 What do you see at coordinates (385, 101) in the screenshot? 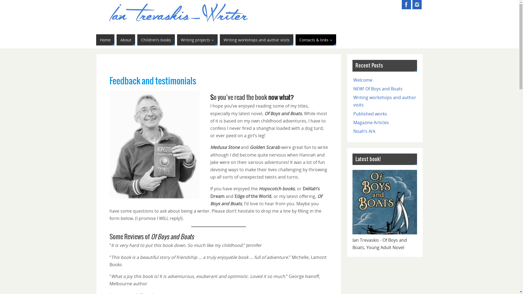
I see `Writing workshops and author visits` at bounding box center [385, 101].